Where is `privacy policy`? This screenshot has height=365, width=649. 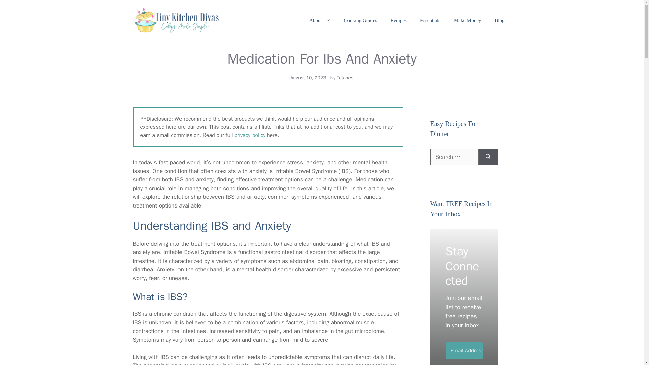 privacy policy is located at coordinates (250, 135).